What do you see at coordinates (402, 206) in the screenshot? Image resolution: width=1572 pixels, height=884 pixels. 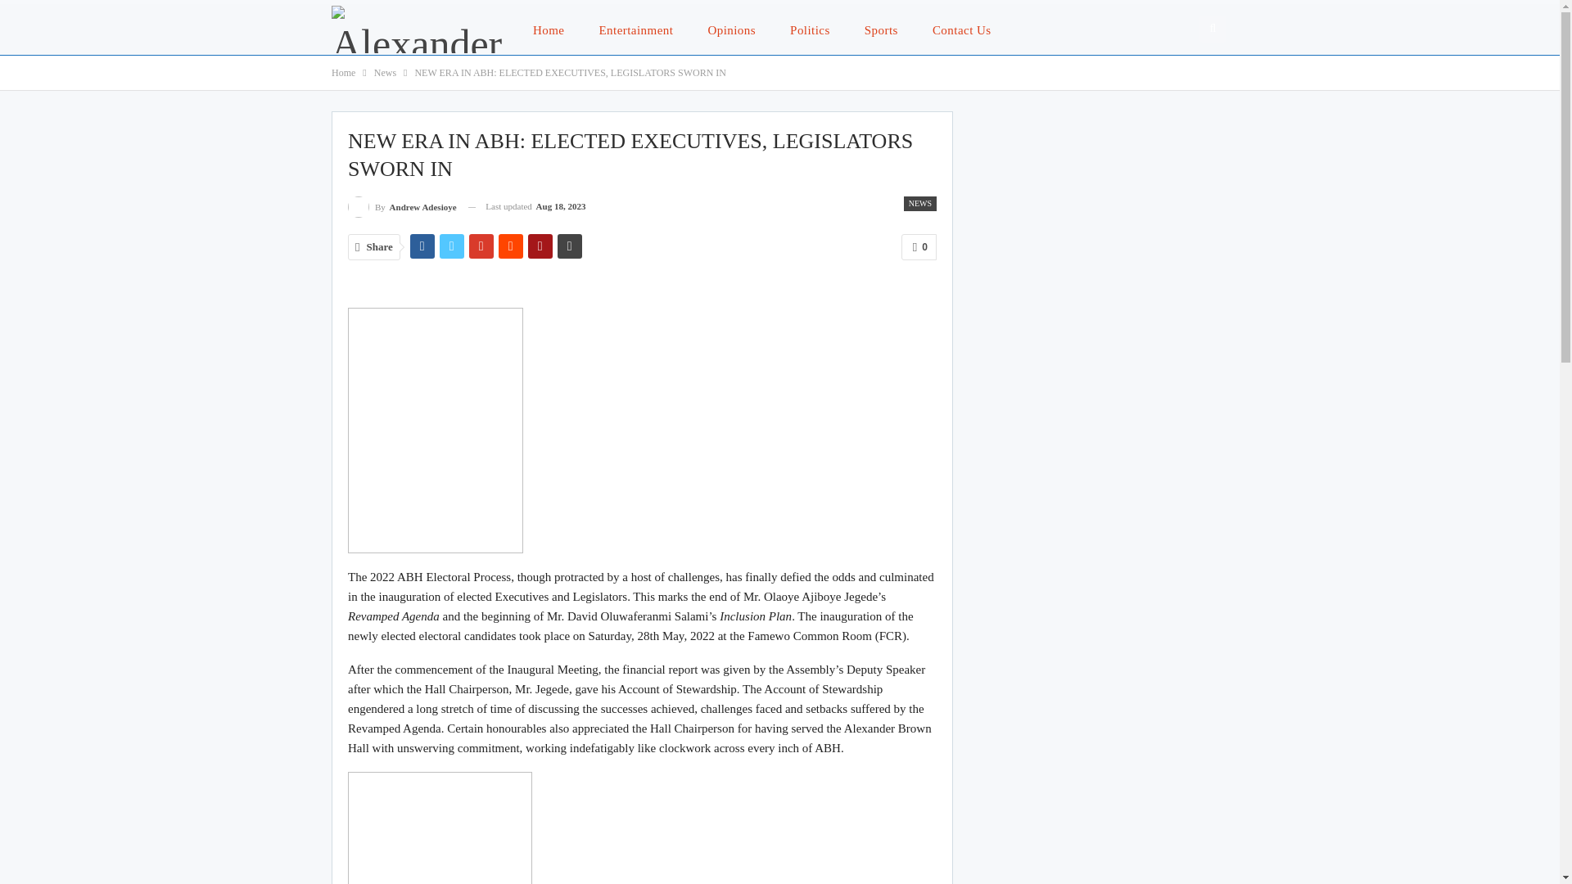 I see `Browse Author Articles` at bounding box center [402, 206].